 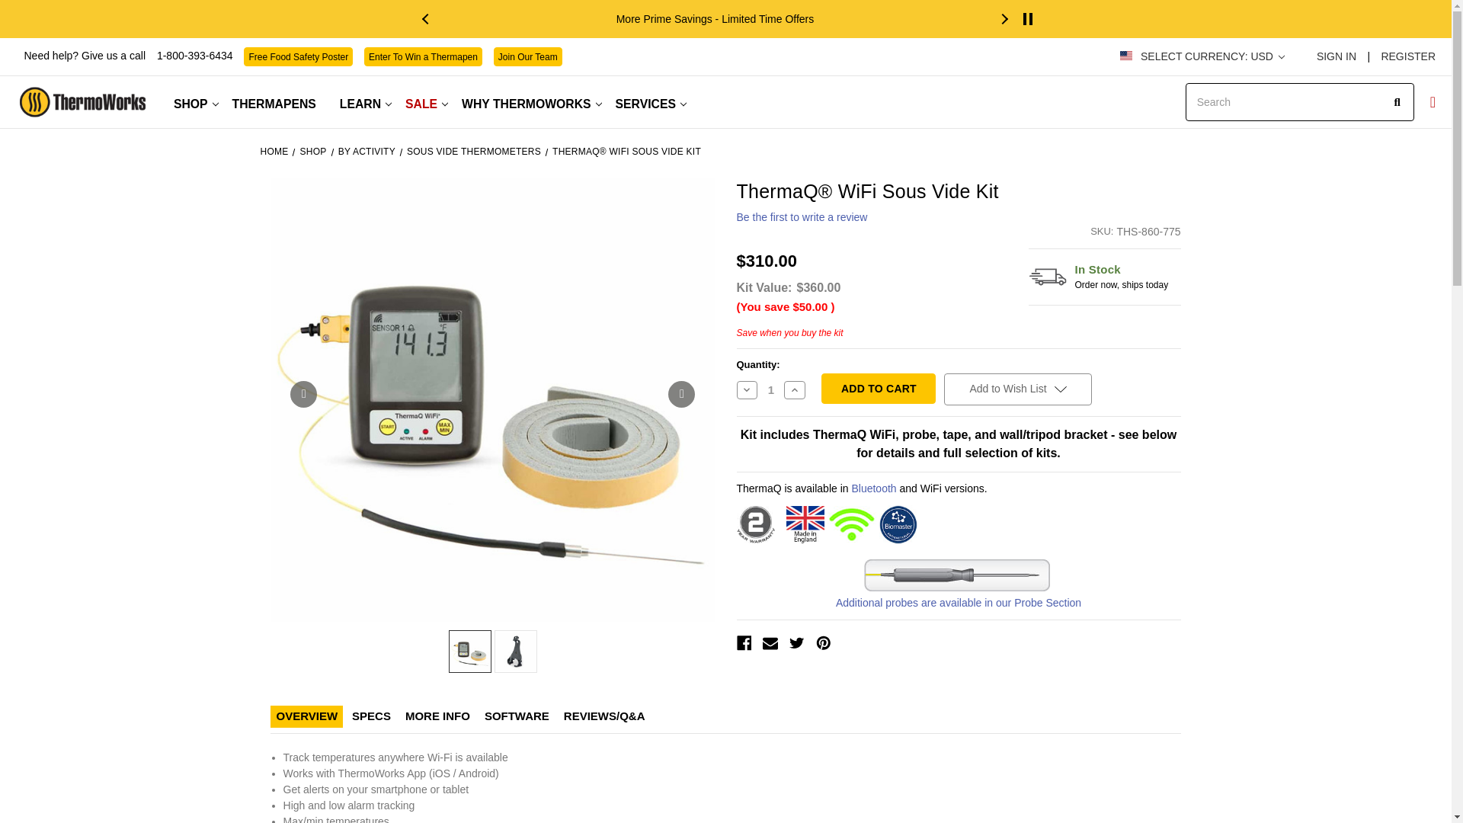 What do you see at coordinates (82, 102) in the screenshot?
I see `ThermoWorks` at bounding box center [82, 102].